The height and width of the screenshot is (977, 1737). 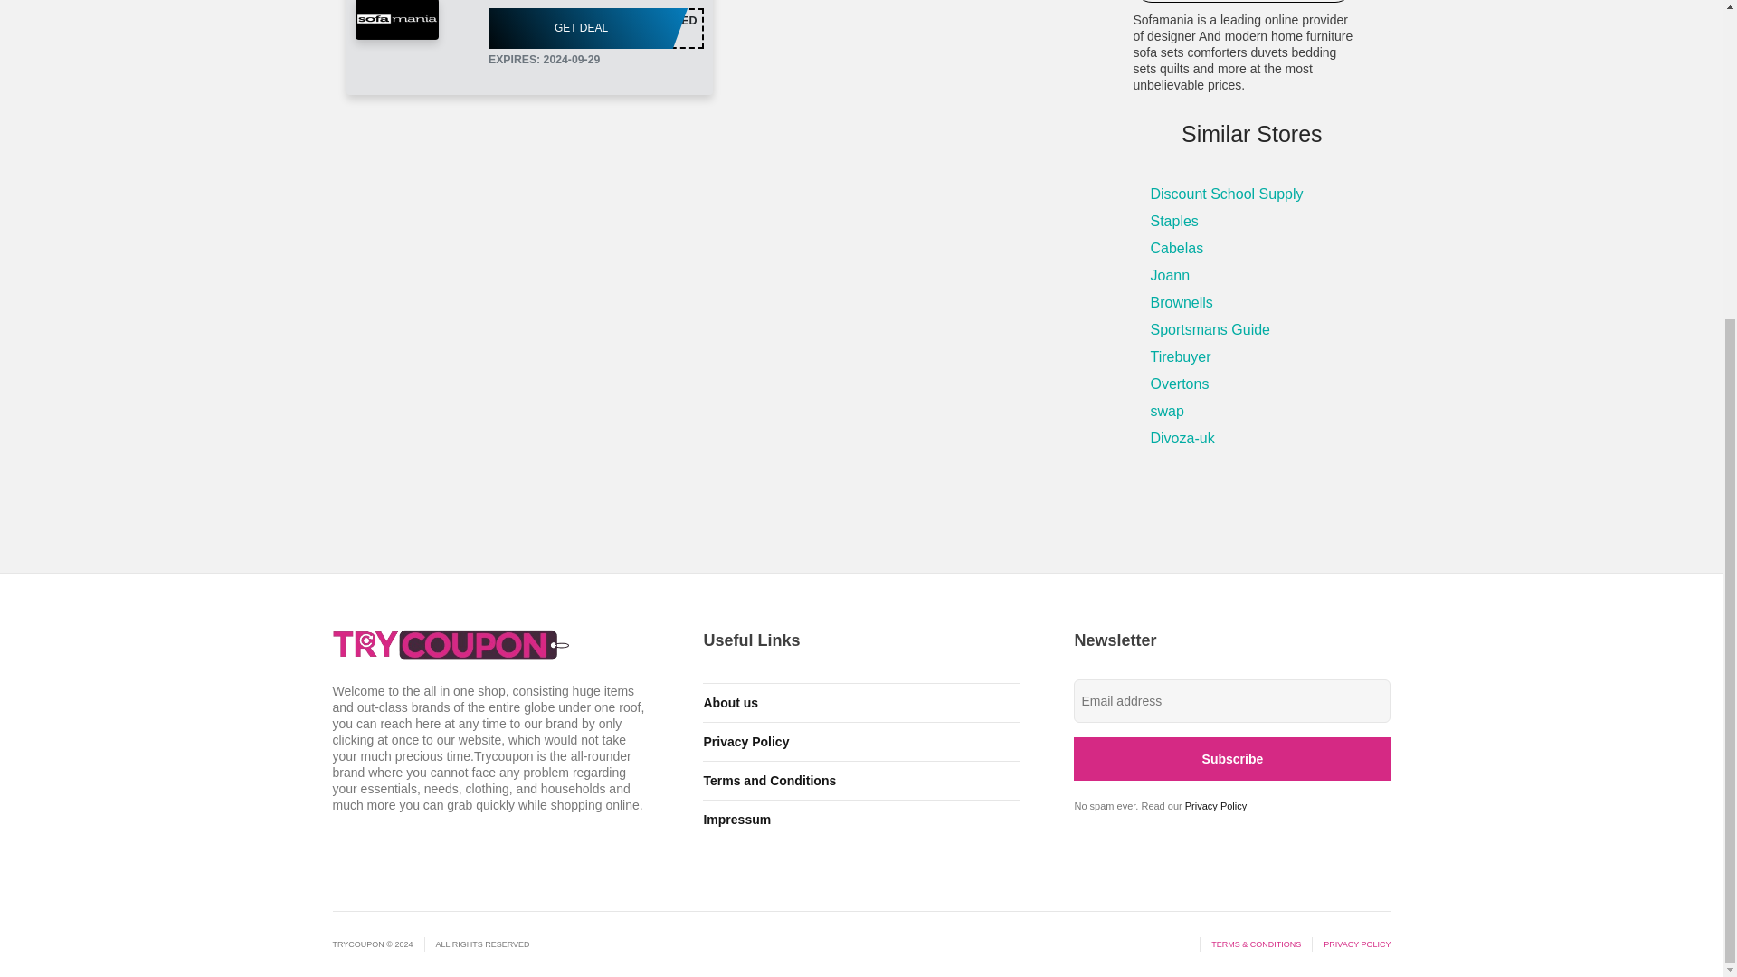 What do you see at coordinates (1170, 275) in the screenshot?
I see `Brownells` at bounding box center [1170, 275].